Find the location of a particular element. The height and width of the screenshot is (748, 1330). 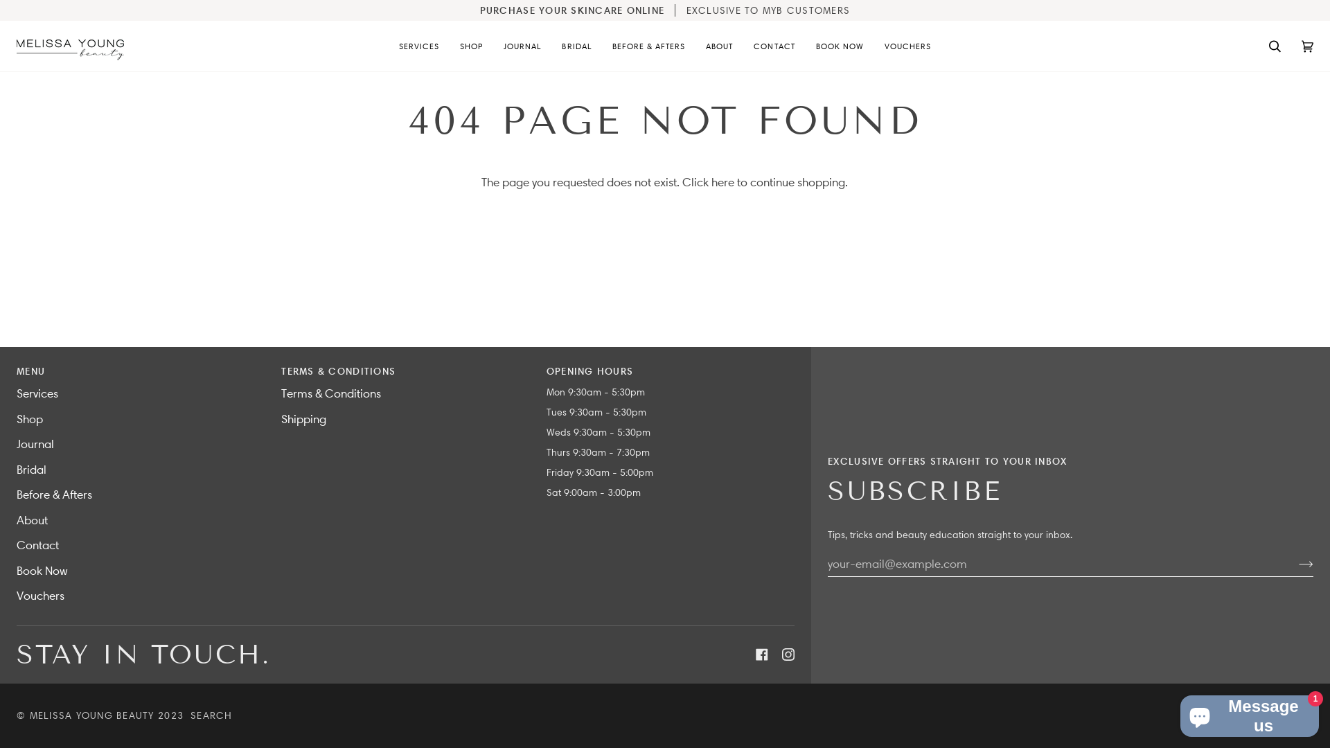

Vouchers is located at coordinates (40, 596).